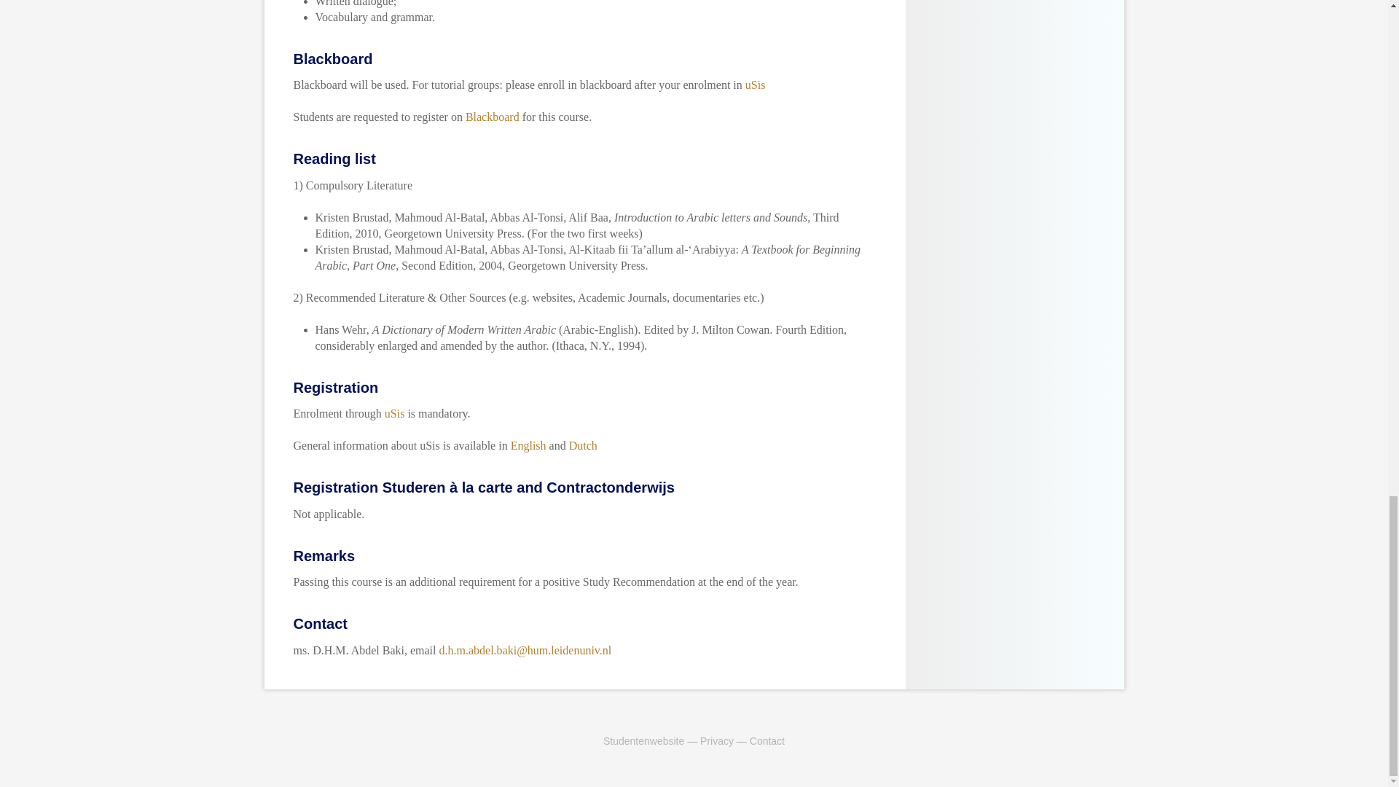 This screenshot has width=1399, height=787. Describe the element at coordinates (583, 445) in the screenshot. I see `Dutch` at that location.